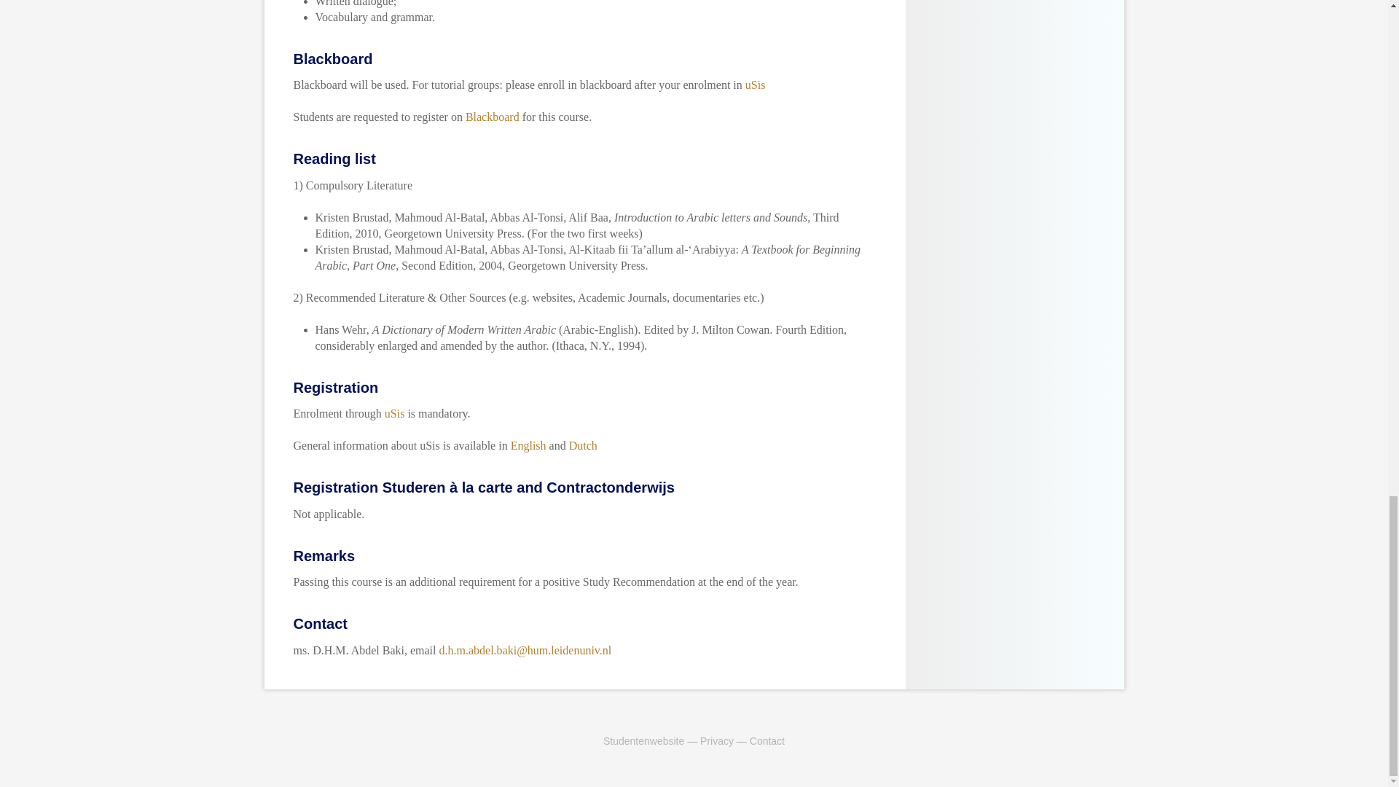 This screenshot has width=1399, height=787. Describe the element at coordinates (583, 445) in the screenshot. I see `Dutch` at that location.